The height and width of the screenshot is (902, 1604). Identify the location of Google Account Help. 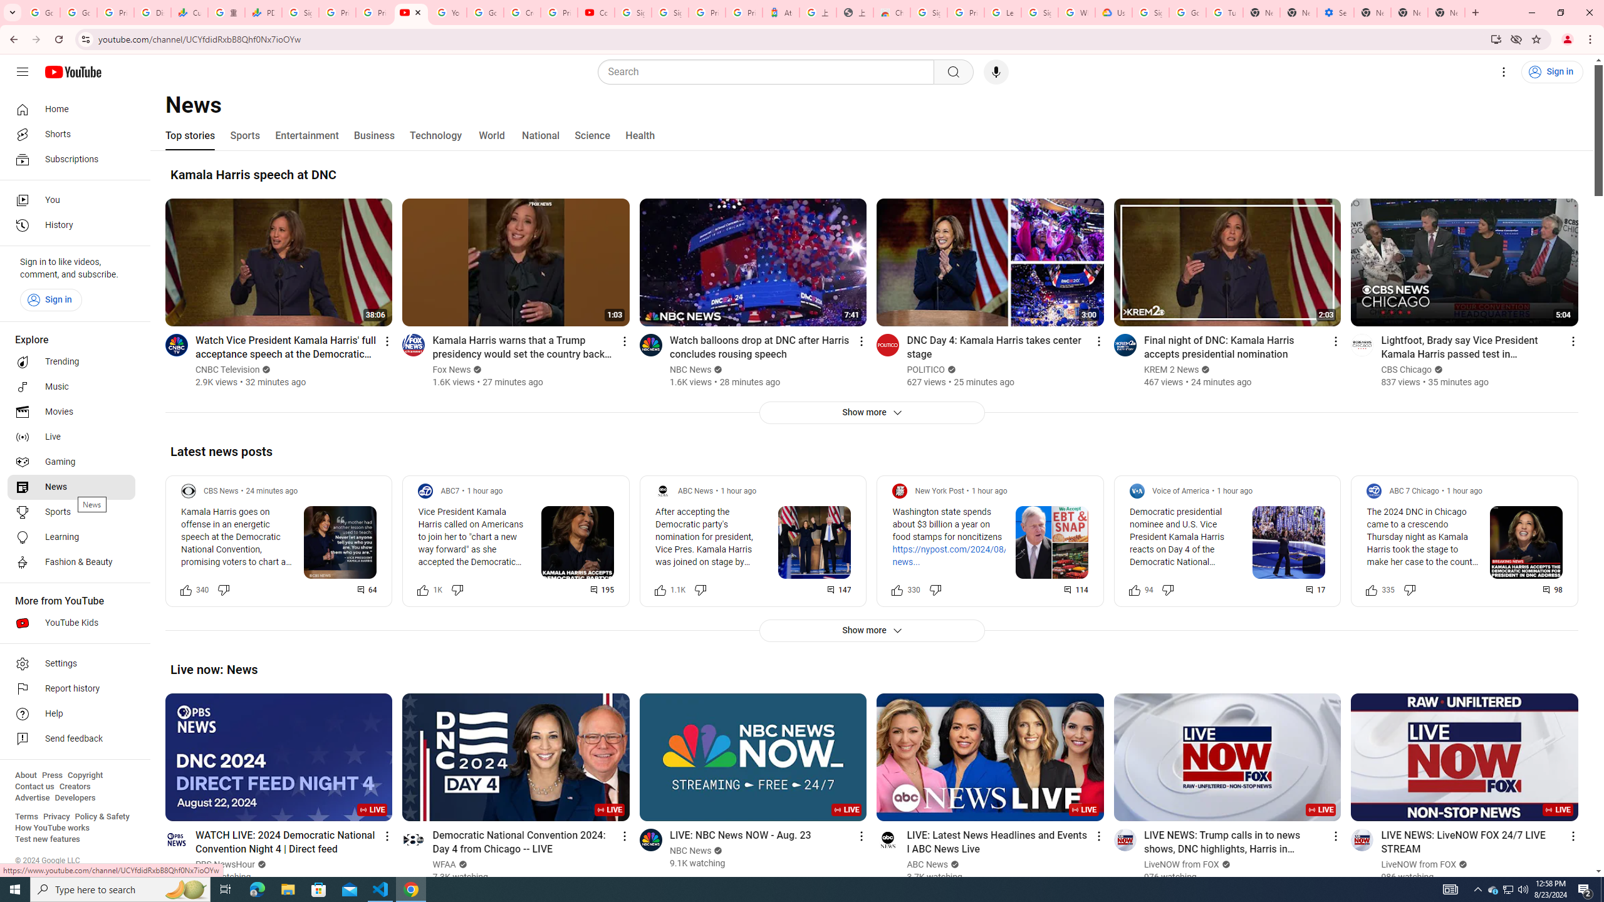
(1187, 13).